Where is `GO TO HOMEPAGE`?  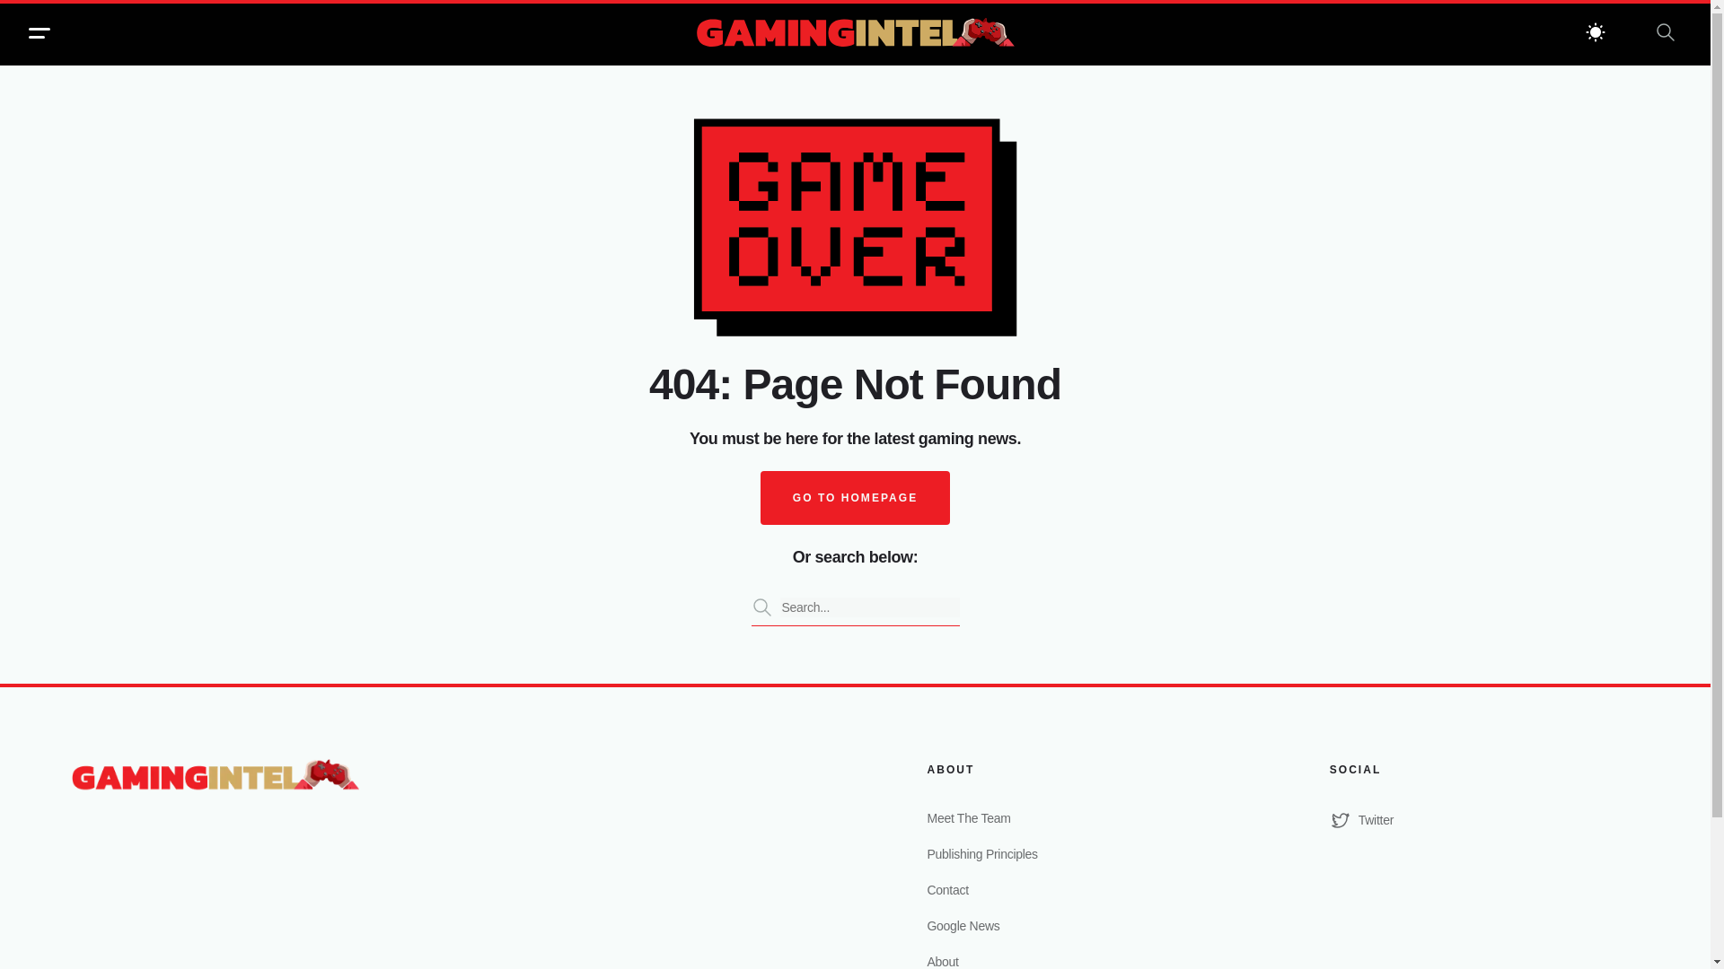 GO TO HOMEPAGE is located at coordinates (855, 497).